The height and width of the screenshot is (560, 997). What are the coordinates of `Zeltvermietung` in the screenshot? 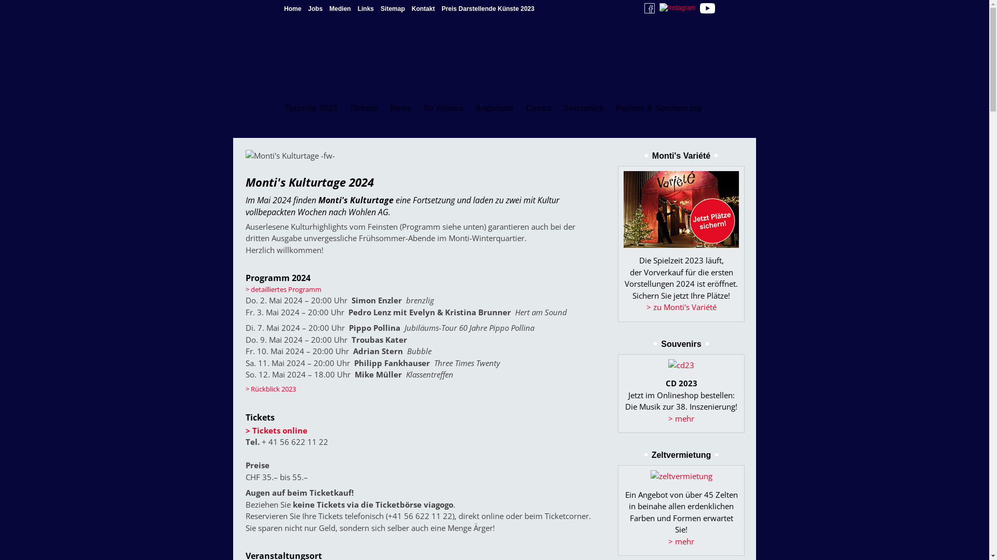 It's located at (665, 56).